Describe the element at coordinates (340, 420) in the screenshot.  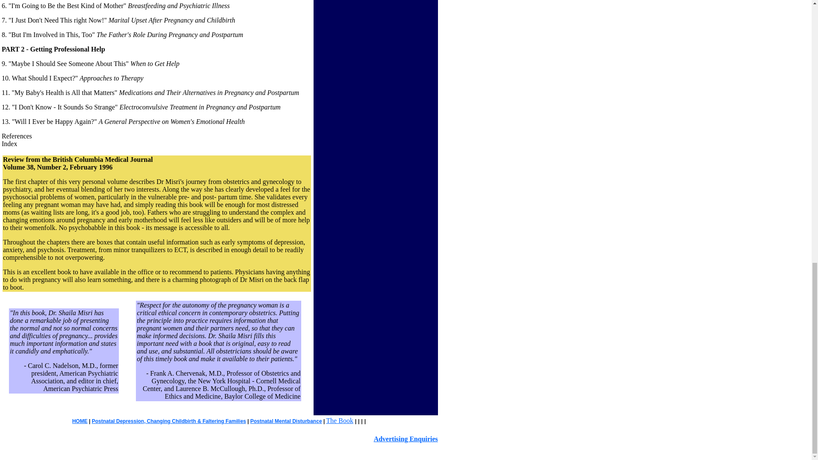
I see `The Book` at that location.